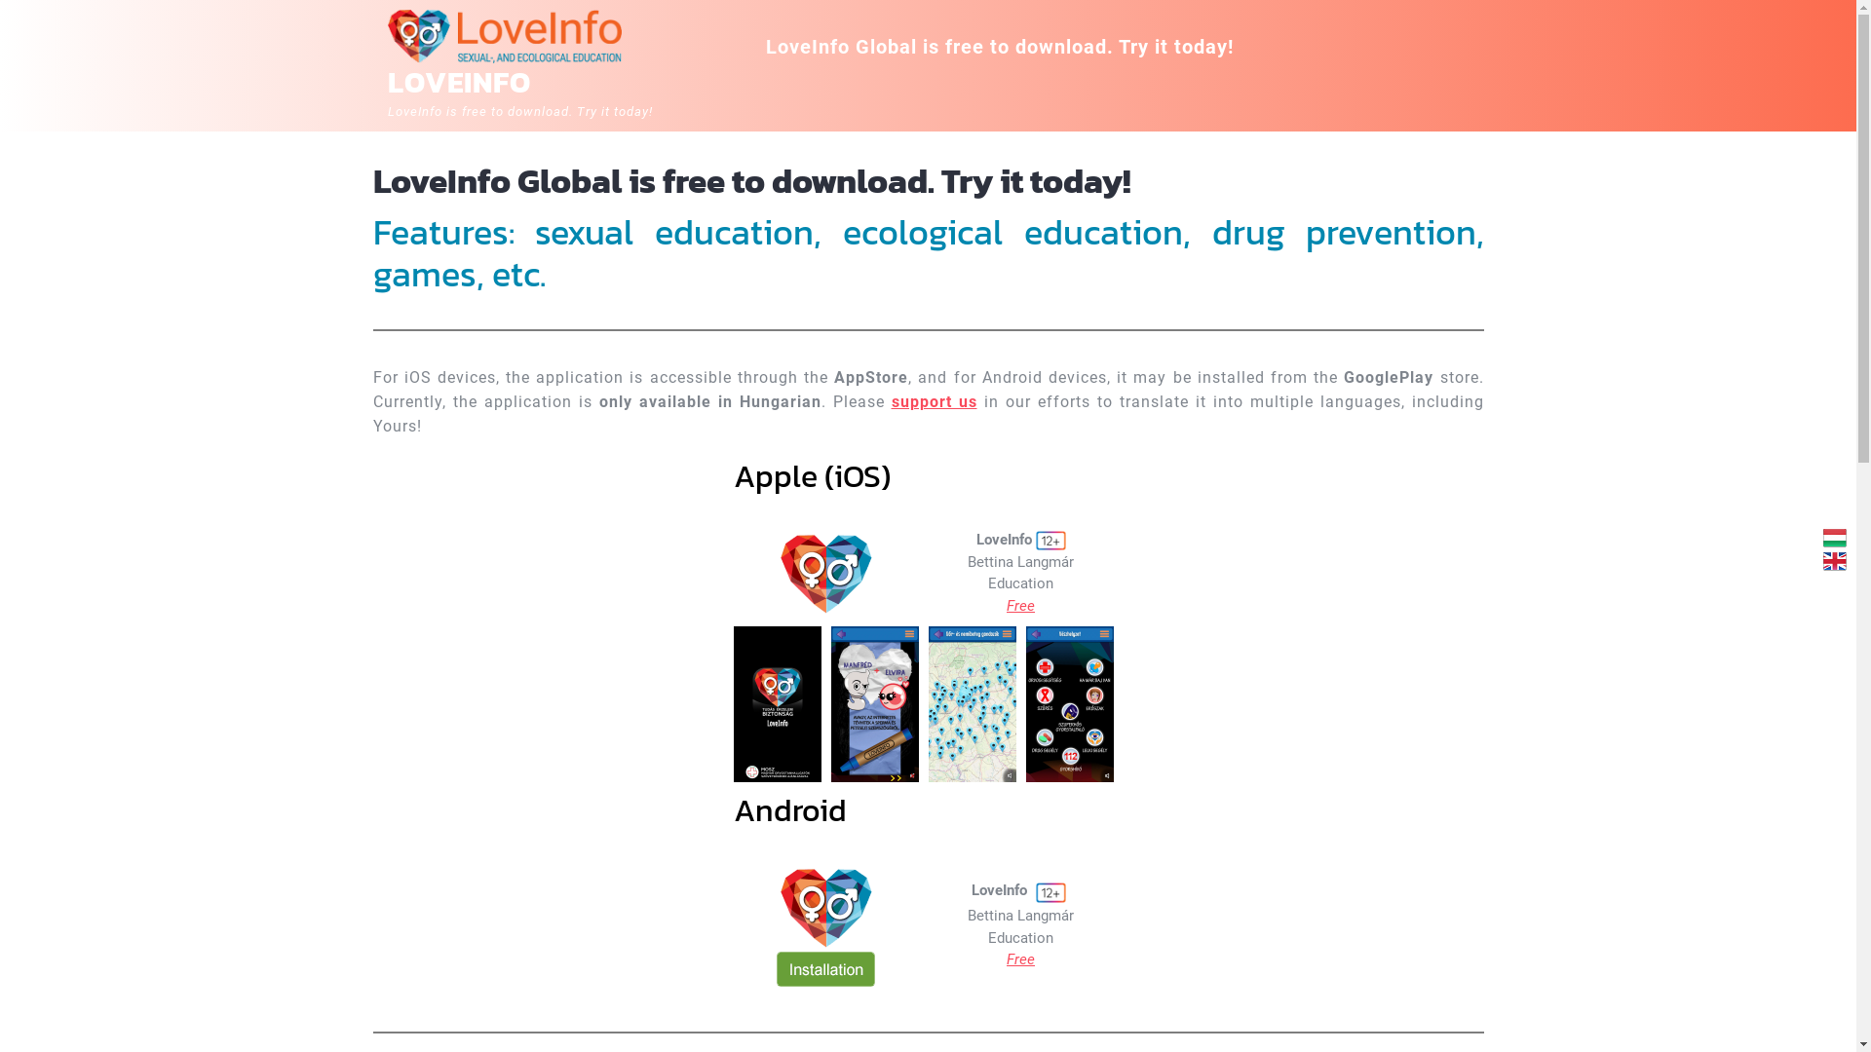  Describe the element at coordinates (826, 908) in the screenshot. I see `Download - LoveInfo (Android)` at that location.